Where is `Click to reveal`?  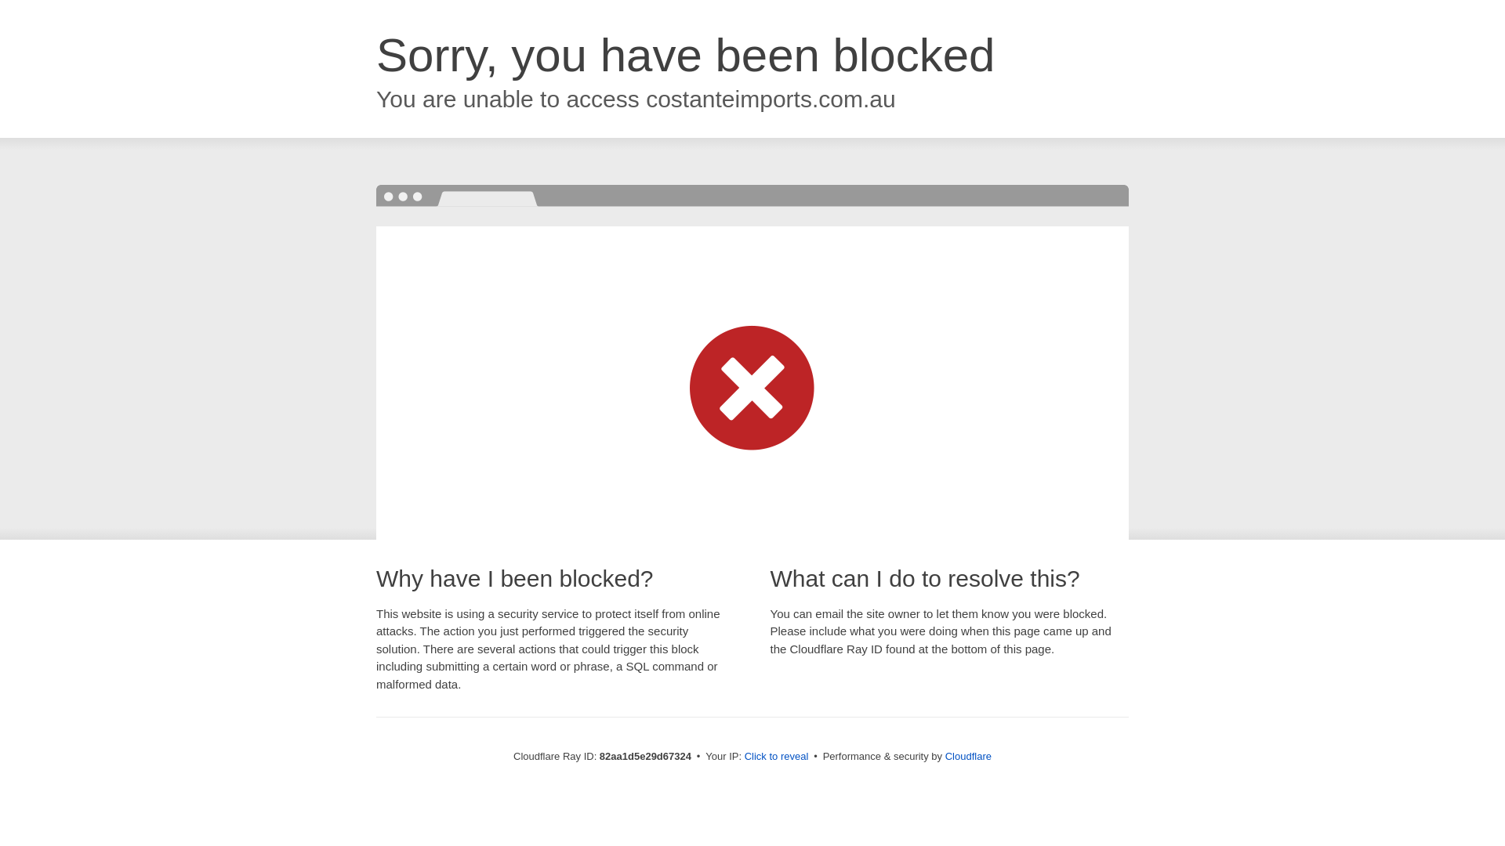 Click to reveal is located at coordinates (777, 757).